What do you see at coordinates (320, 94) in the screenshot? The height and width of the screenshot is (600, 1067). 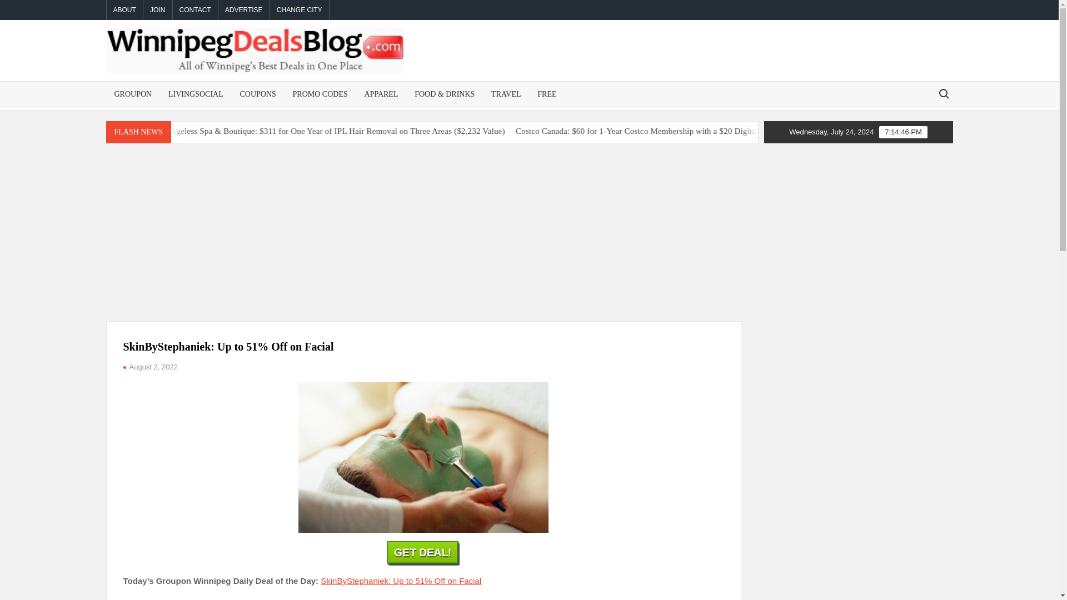 I see `PROMO CODES` at bounding box center [320, 94].